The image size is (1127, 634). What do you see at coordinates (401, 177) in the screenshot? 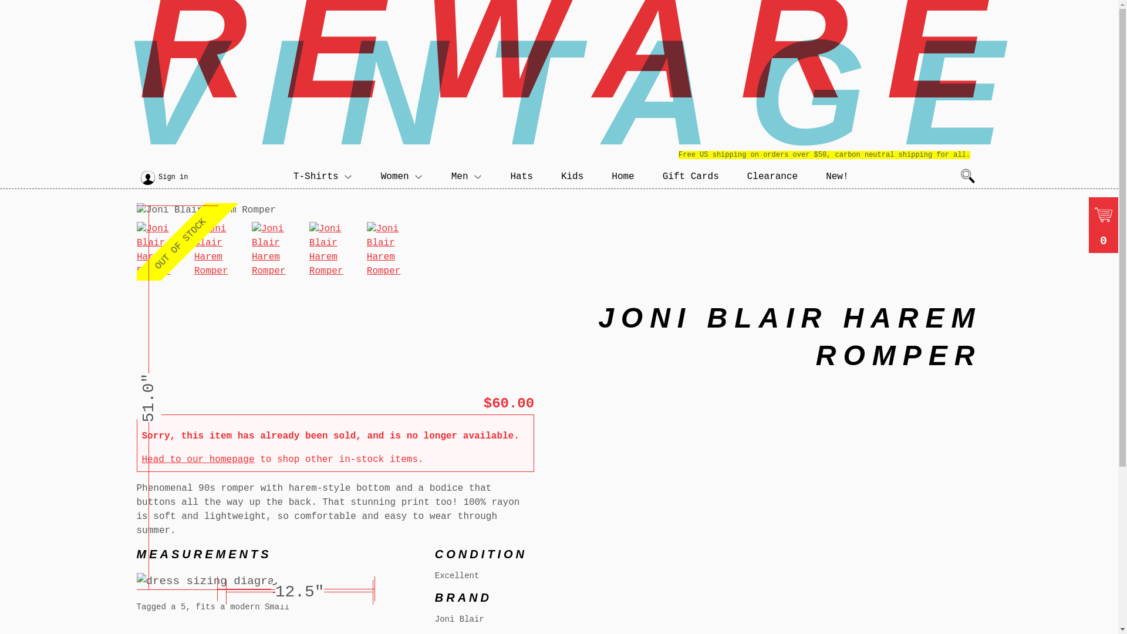
I see `Women` at bounding box center [401, 177].